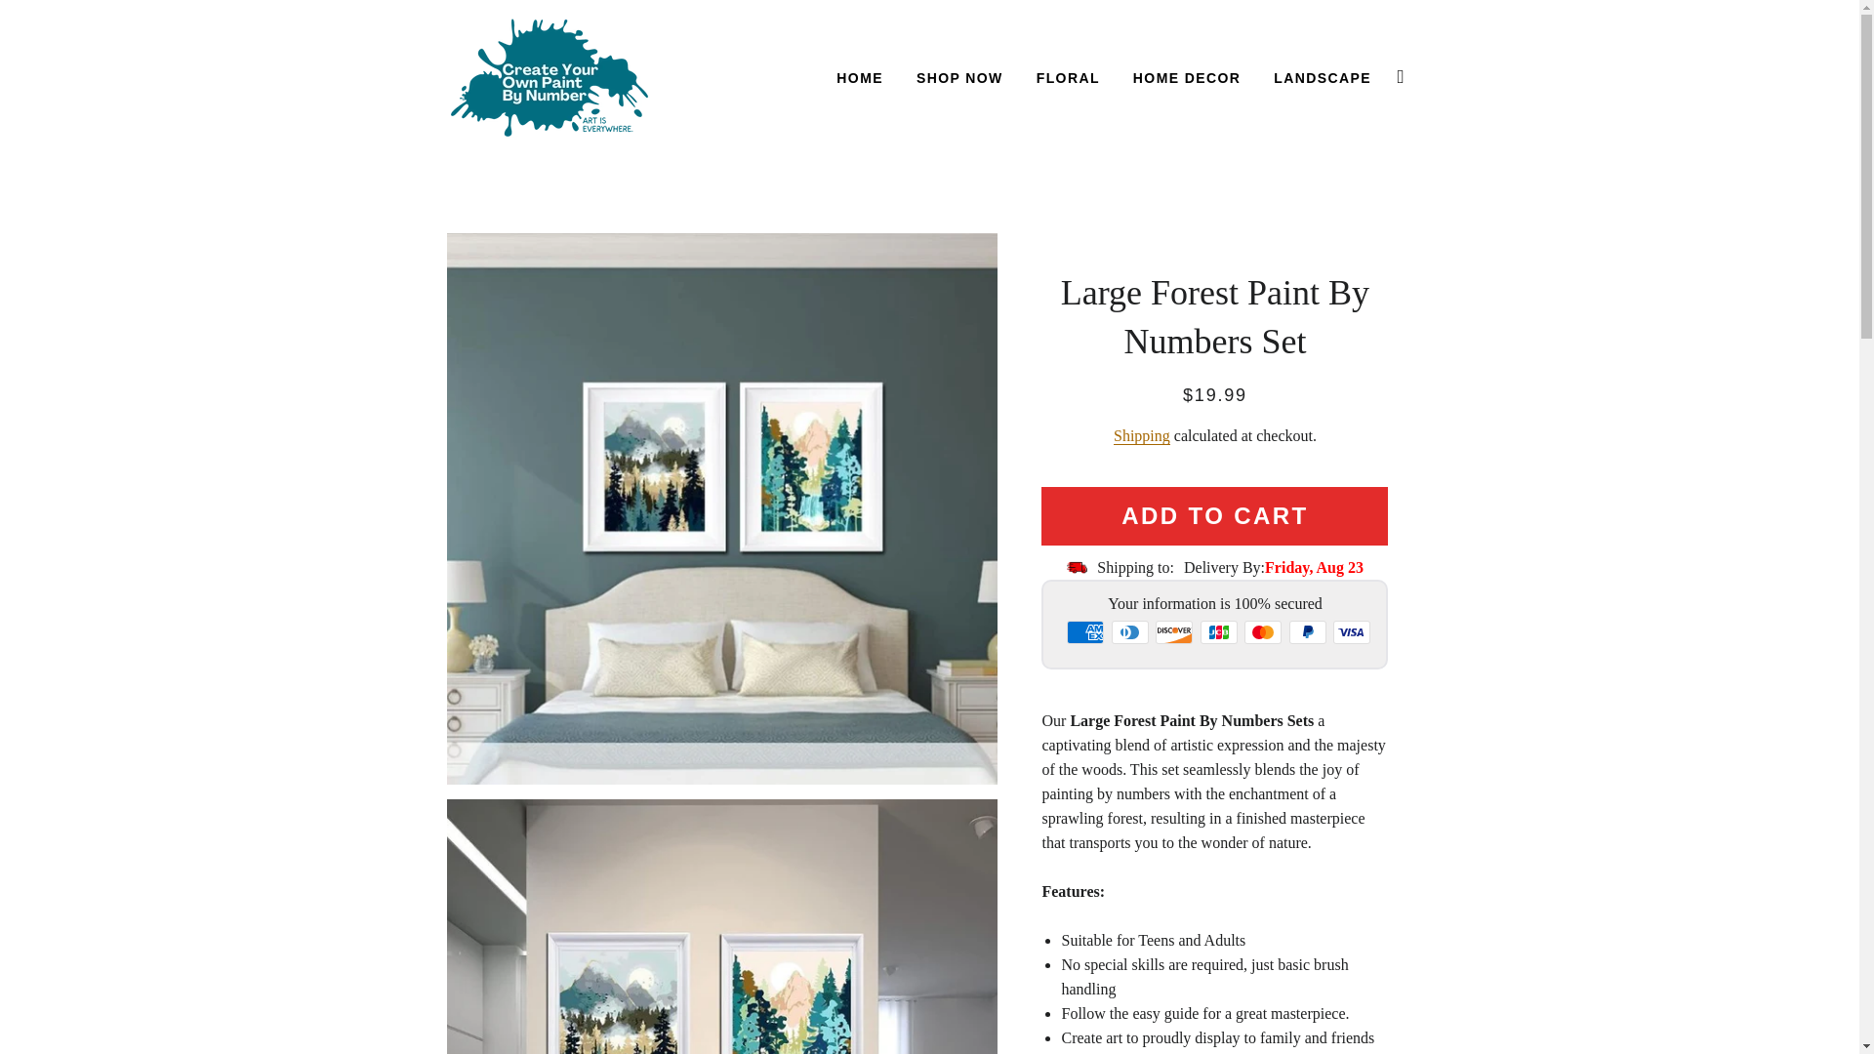 The image size is (1874, 1054). What do you see at coordinates (1084, 632) in the screenshot?
I see `American Express` at bounding box center [1084, 632].